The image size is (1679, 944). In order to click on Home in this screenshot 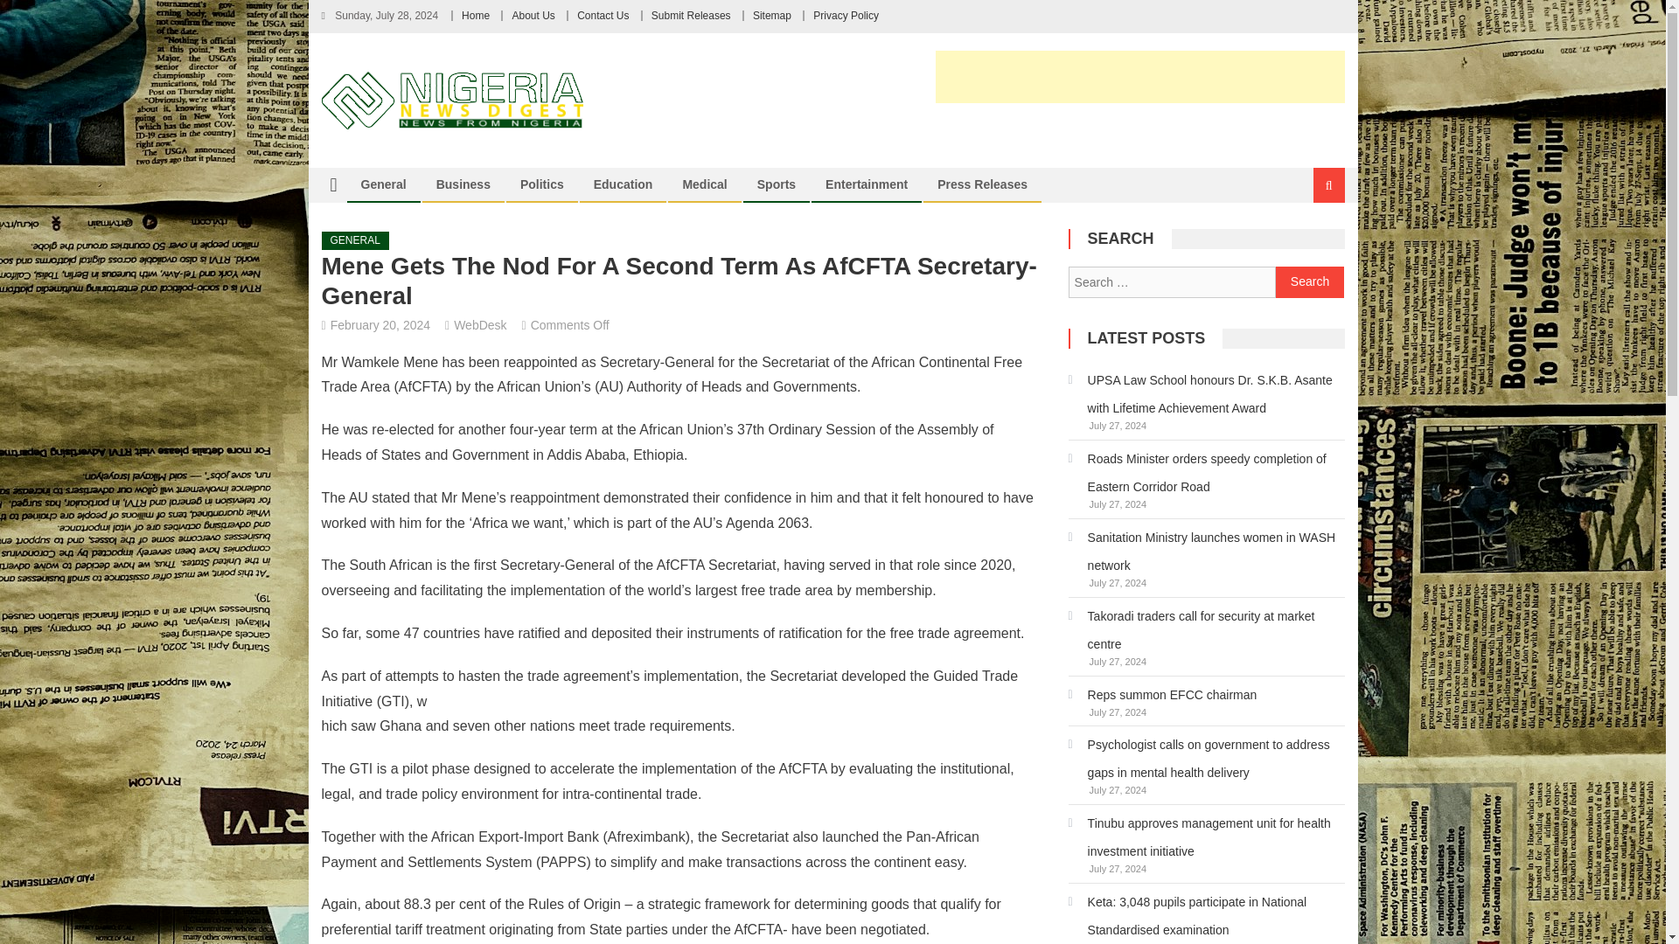, I will do `click(476, 15)`.